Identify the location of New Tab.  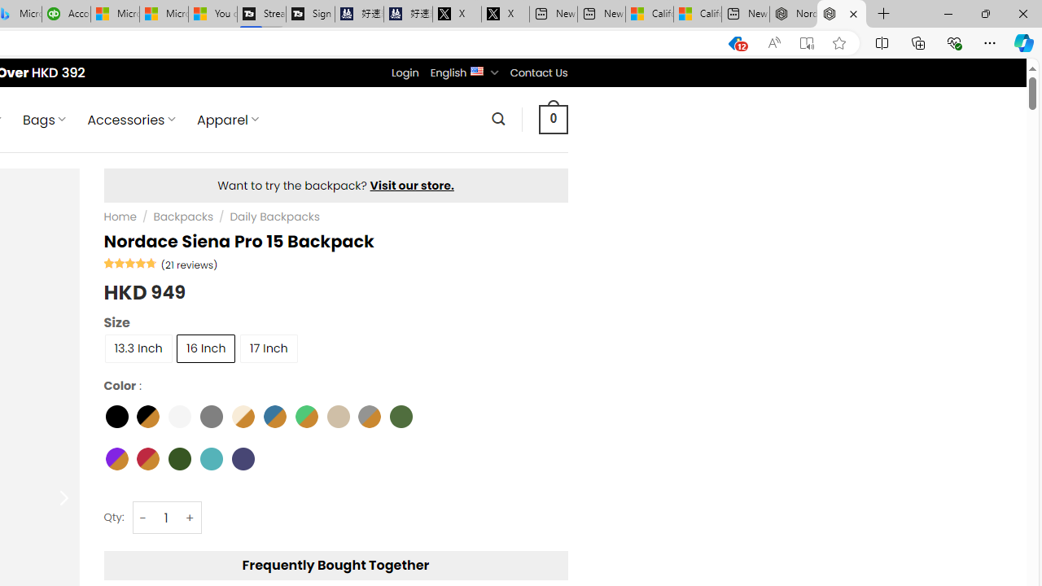
(884, 15).